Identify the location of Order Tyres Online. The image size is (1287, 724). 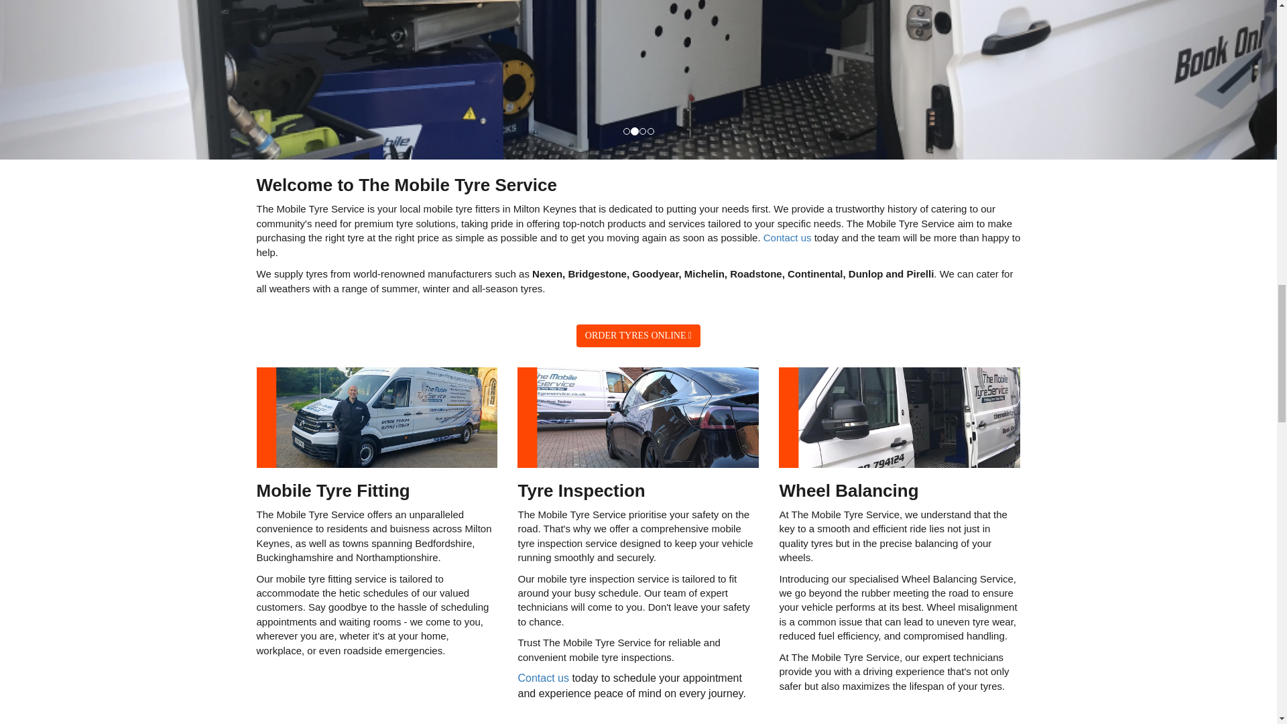
(638, 335).